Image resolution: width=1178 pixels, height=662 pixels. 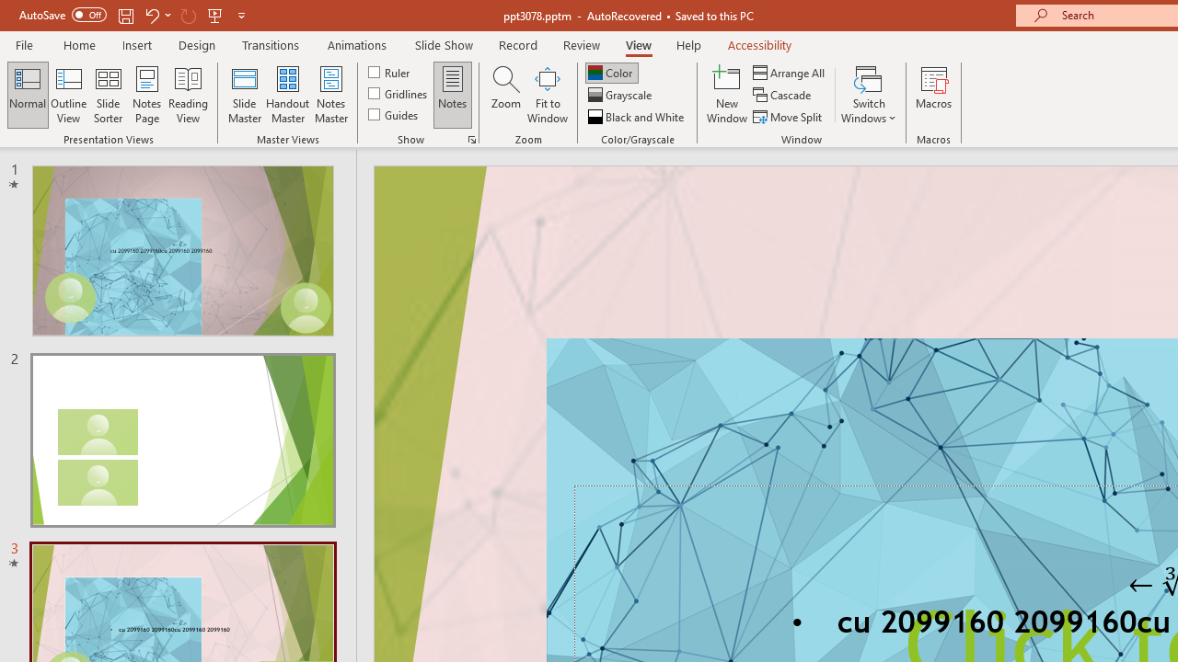 I want to click on Zoom..., so click(x=505, y=94).